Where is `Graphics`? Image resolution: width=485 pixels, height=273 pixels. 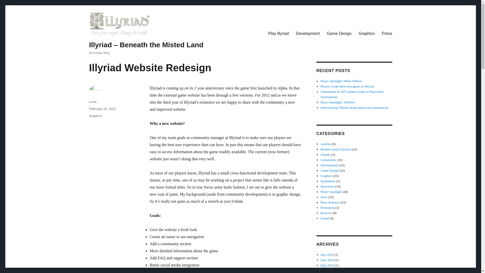
Graphics is located at coordinates (326, 176).